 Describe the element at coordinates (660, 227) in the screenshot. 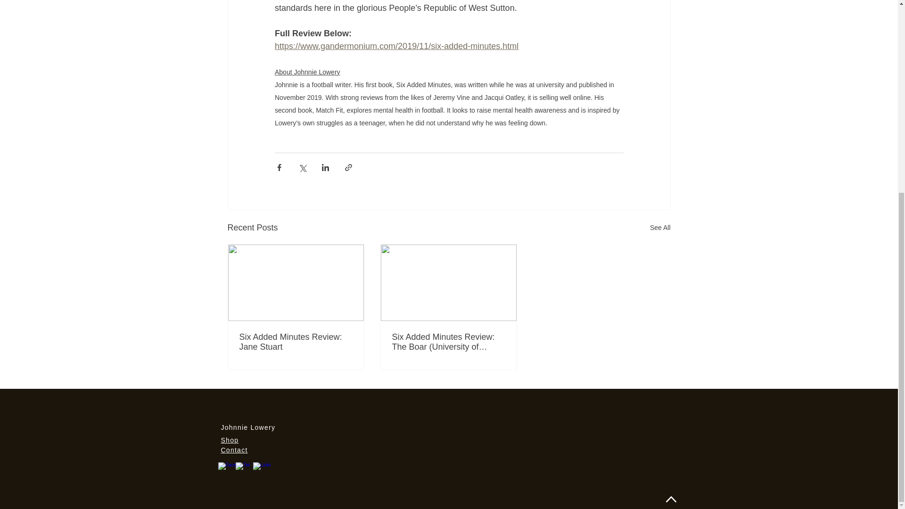

I see `See All` at that location.